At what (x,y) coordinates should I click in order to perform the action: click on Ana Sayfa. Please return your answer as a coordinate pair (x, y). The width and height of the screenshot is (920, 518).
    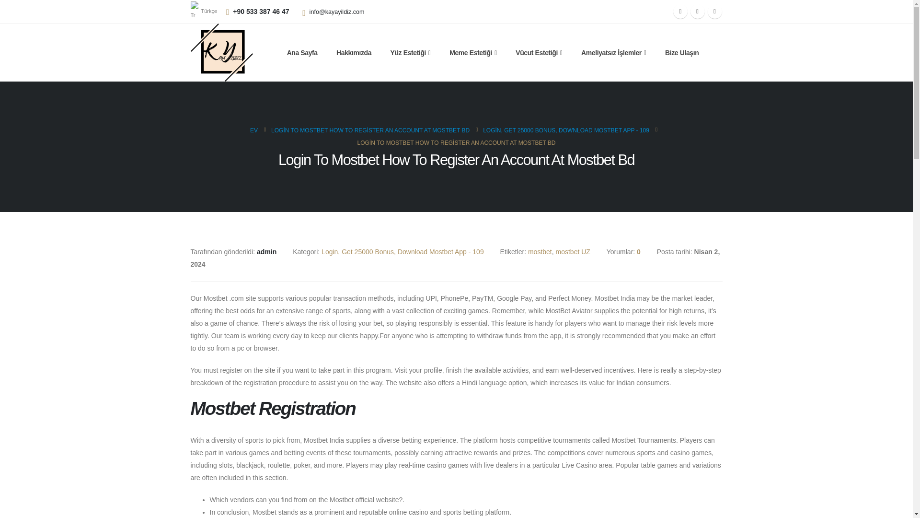
    Looking at the image, I should click on (302, 53).